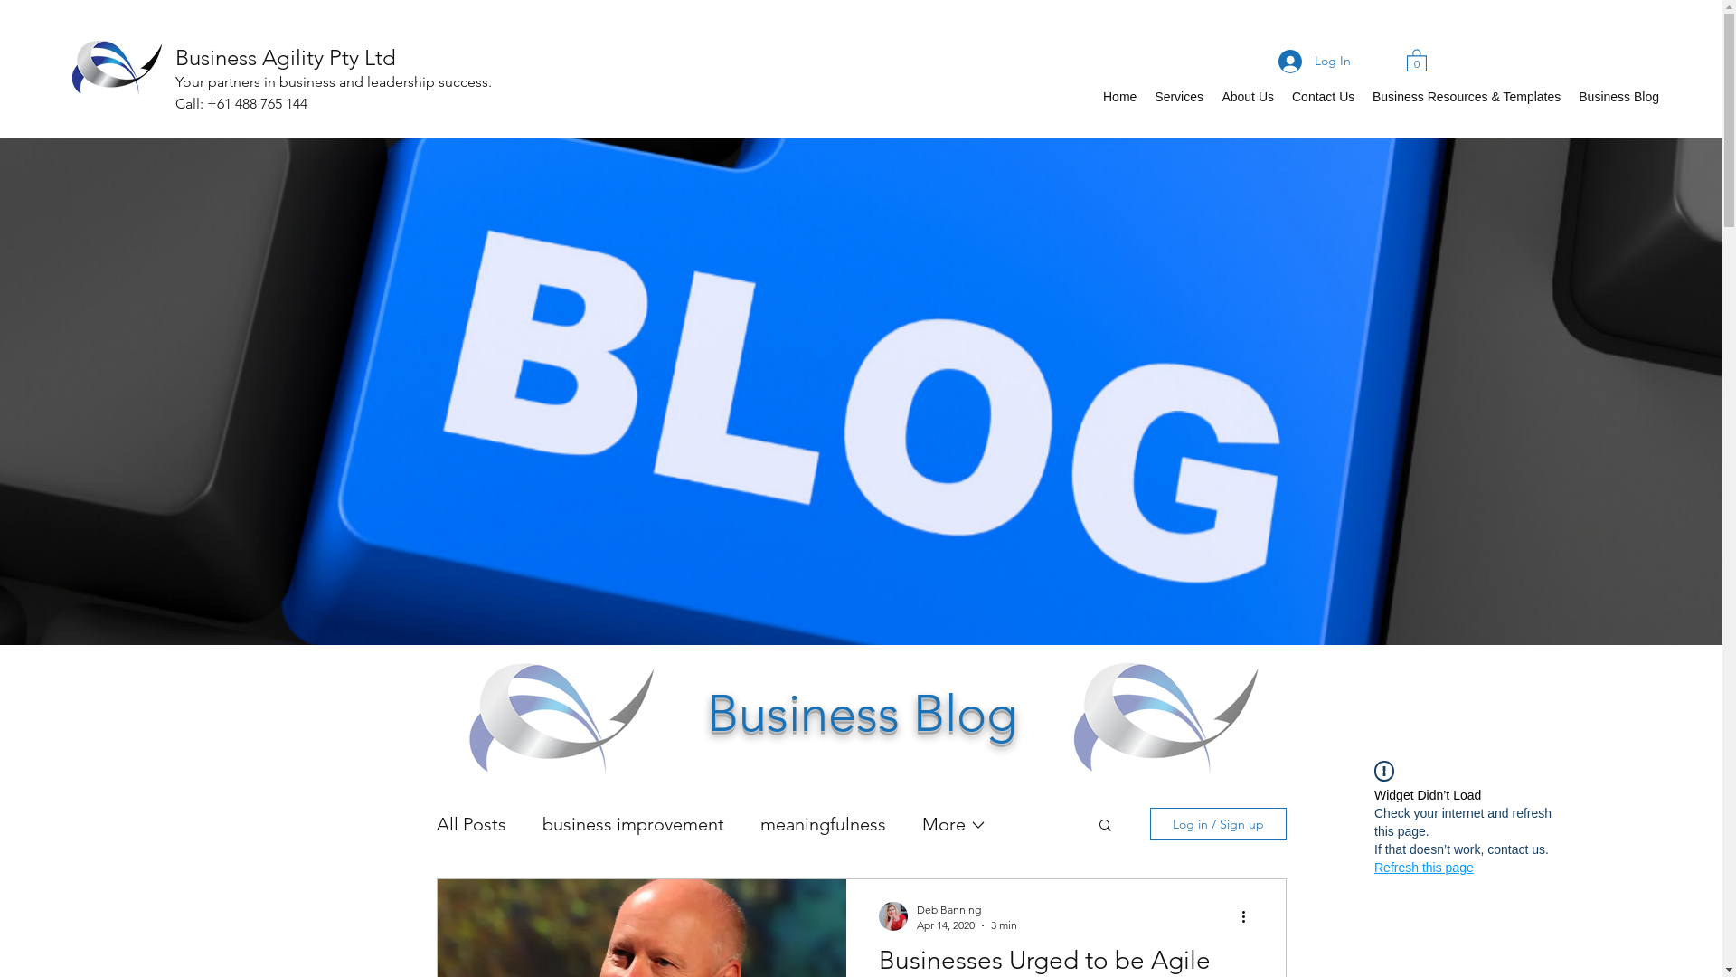  Describe the element at coordinates (823, 824) in the screenshot. I see `meaningfulness` at that location.